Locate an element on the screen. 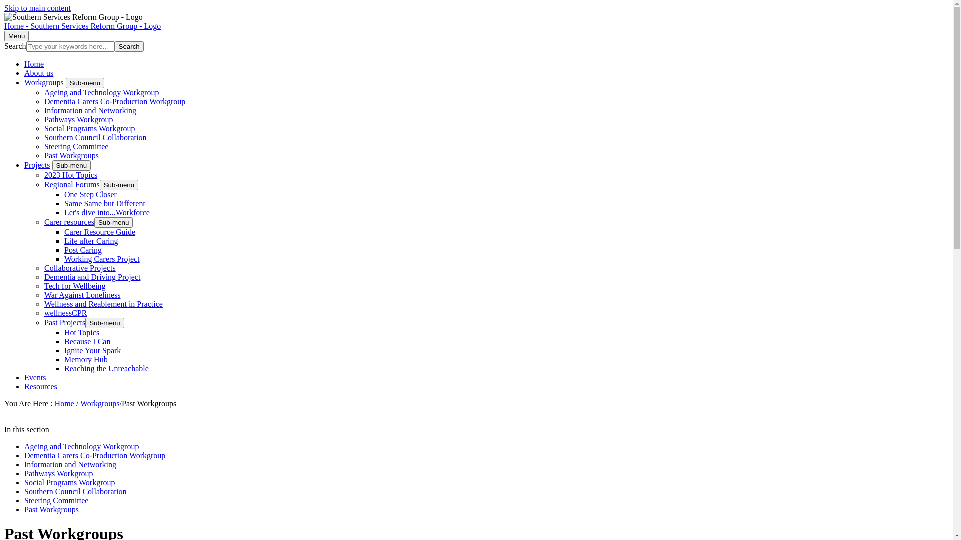 The height and width of the screenshot is (540, 961). Let's dive into...Workforce is located at coordinates (107, 213).